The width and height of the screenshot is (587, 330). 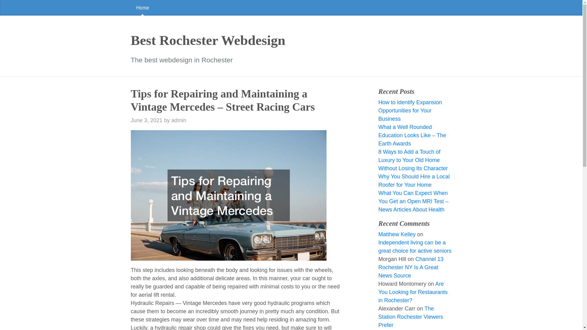 I want to click on The Station Rochester Viewers Prefer, so click(x=410, y=317).